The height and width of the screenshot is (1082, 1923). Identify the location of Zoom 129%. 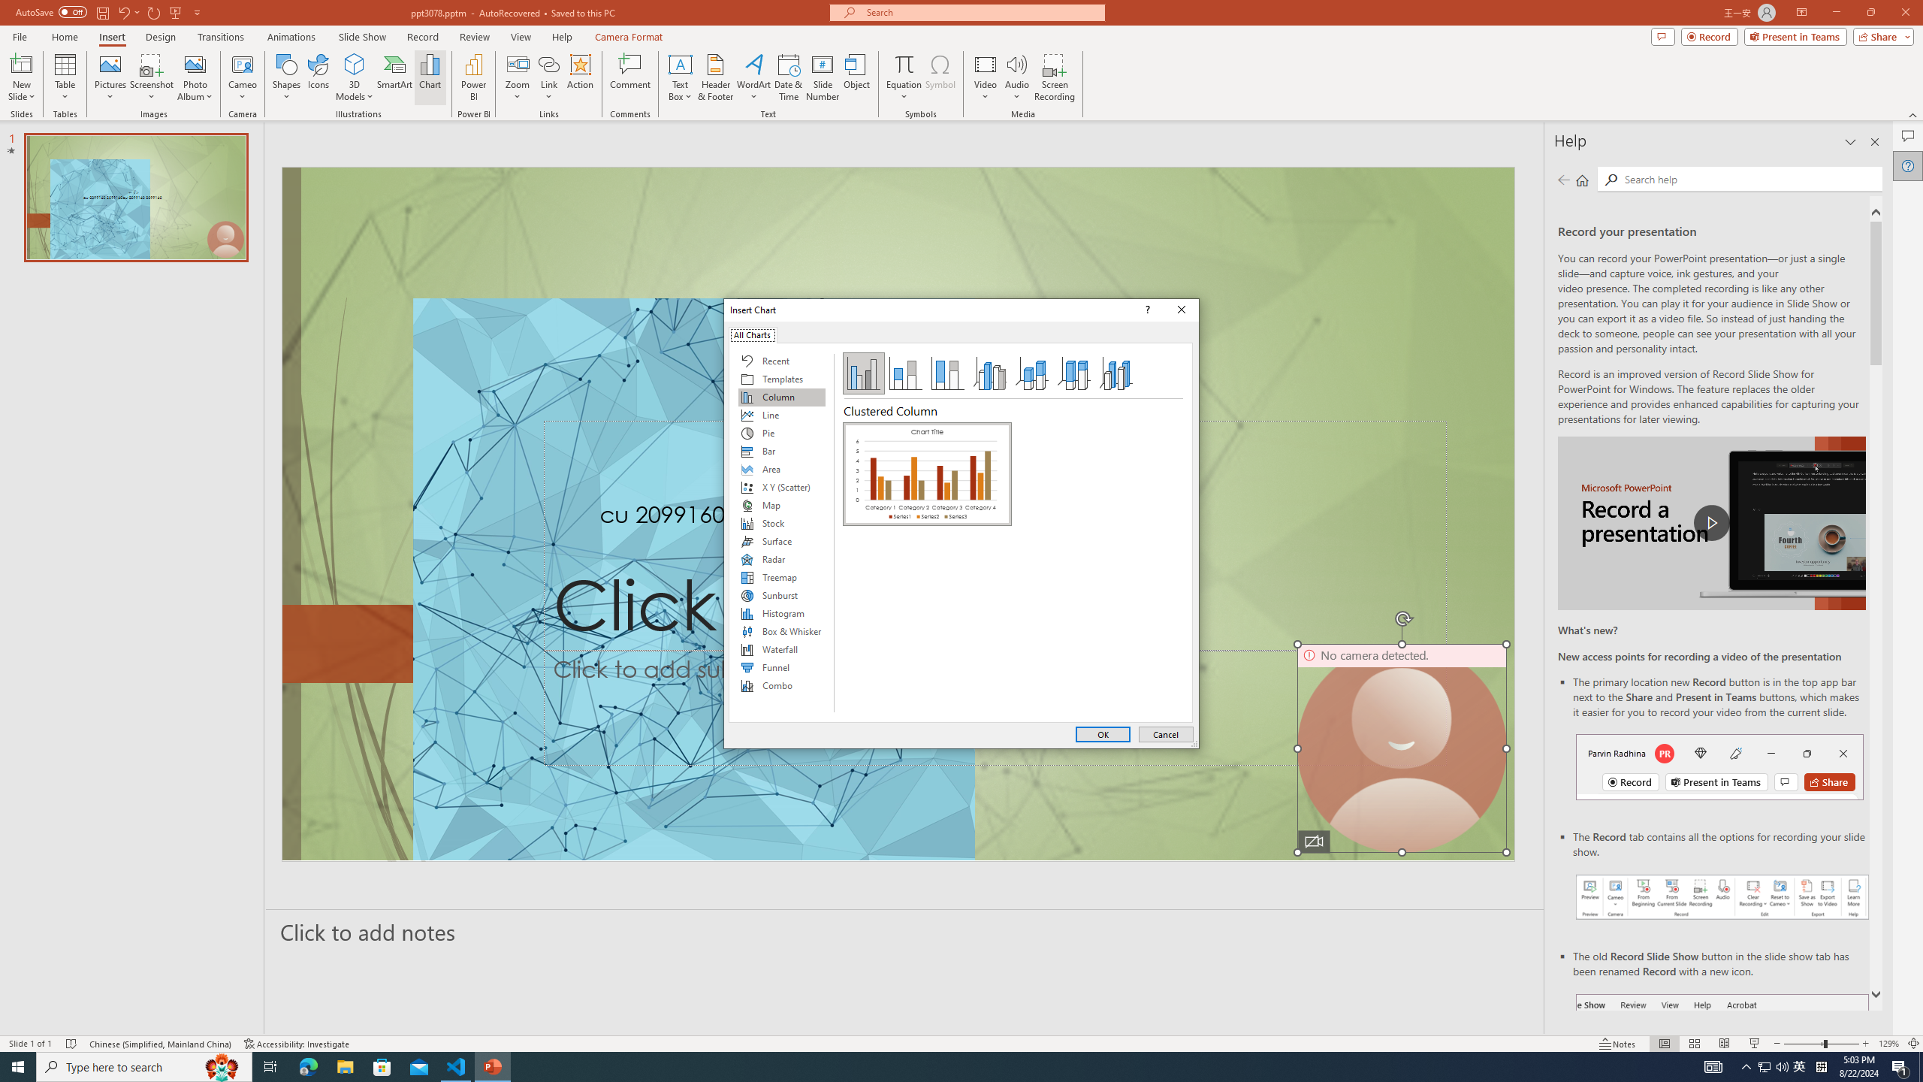
(1888, 1044).